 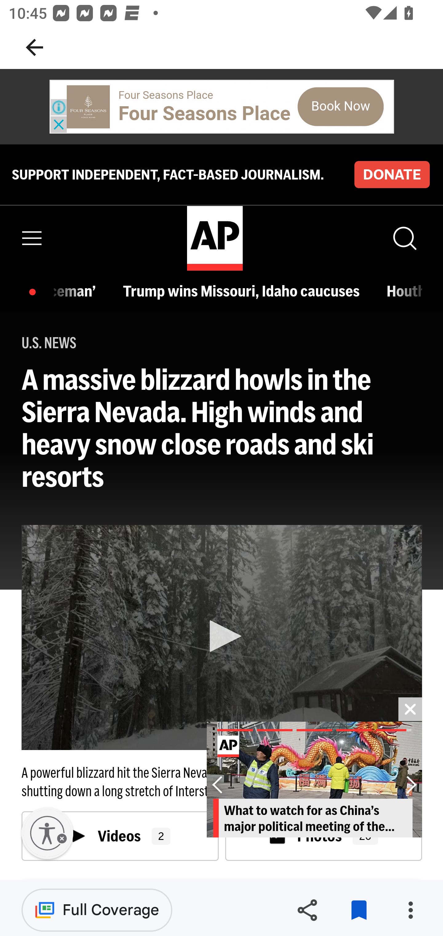 What do you see at coordinates (410, 910) in the screenshot?
I see `More options` at bounding box center [410, 910].